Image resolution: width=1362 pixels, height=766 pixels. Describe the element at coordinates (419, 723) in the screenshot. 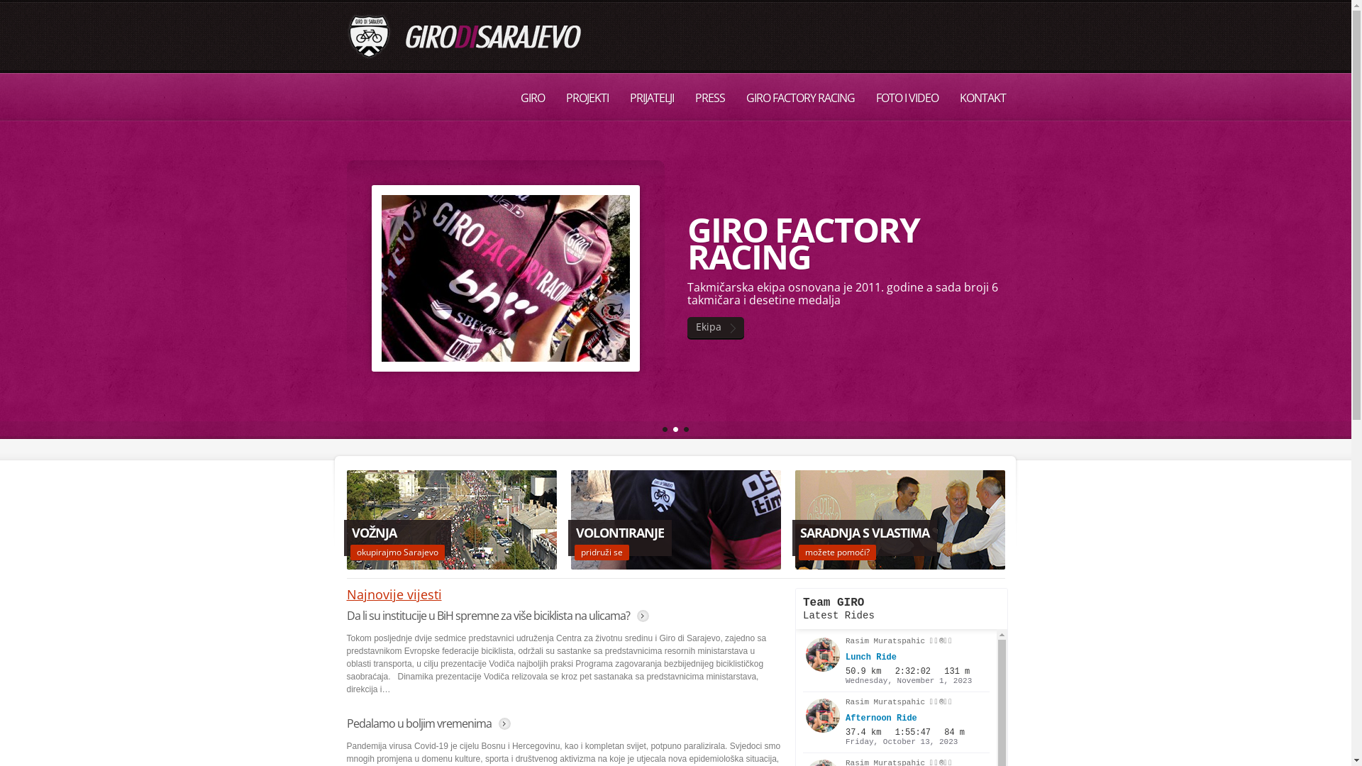

I see `Pedalamo u boljim vremenima` at that location.